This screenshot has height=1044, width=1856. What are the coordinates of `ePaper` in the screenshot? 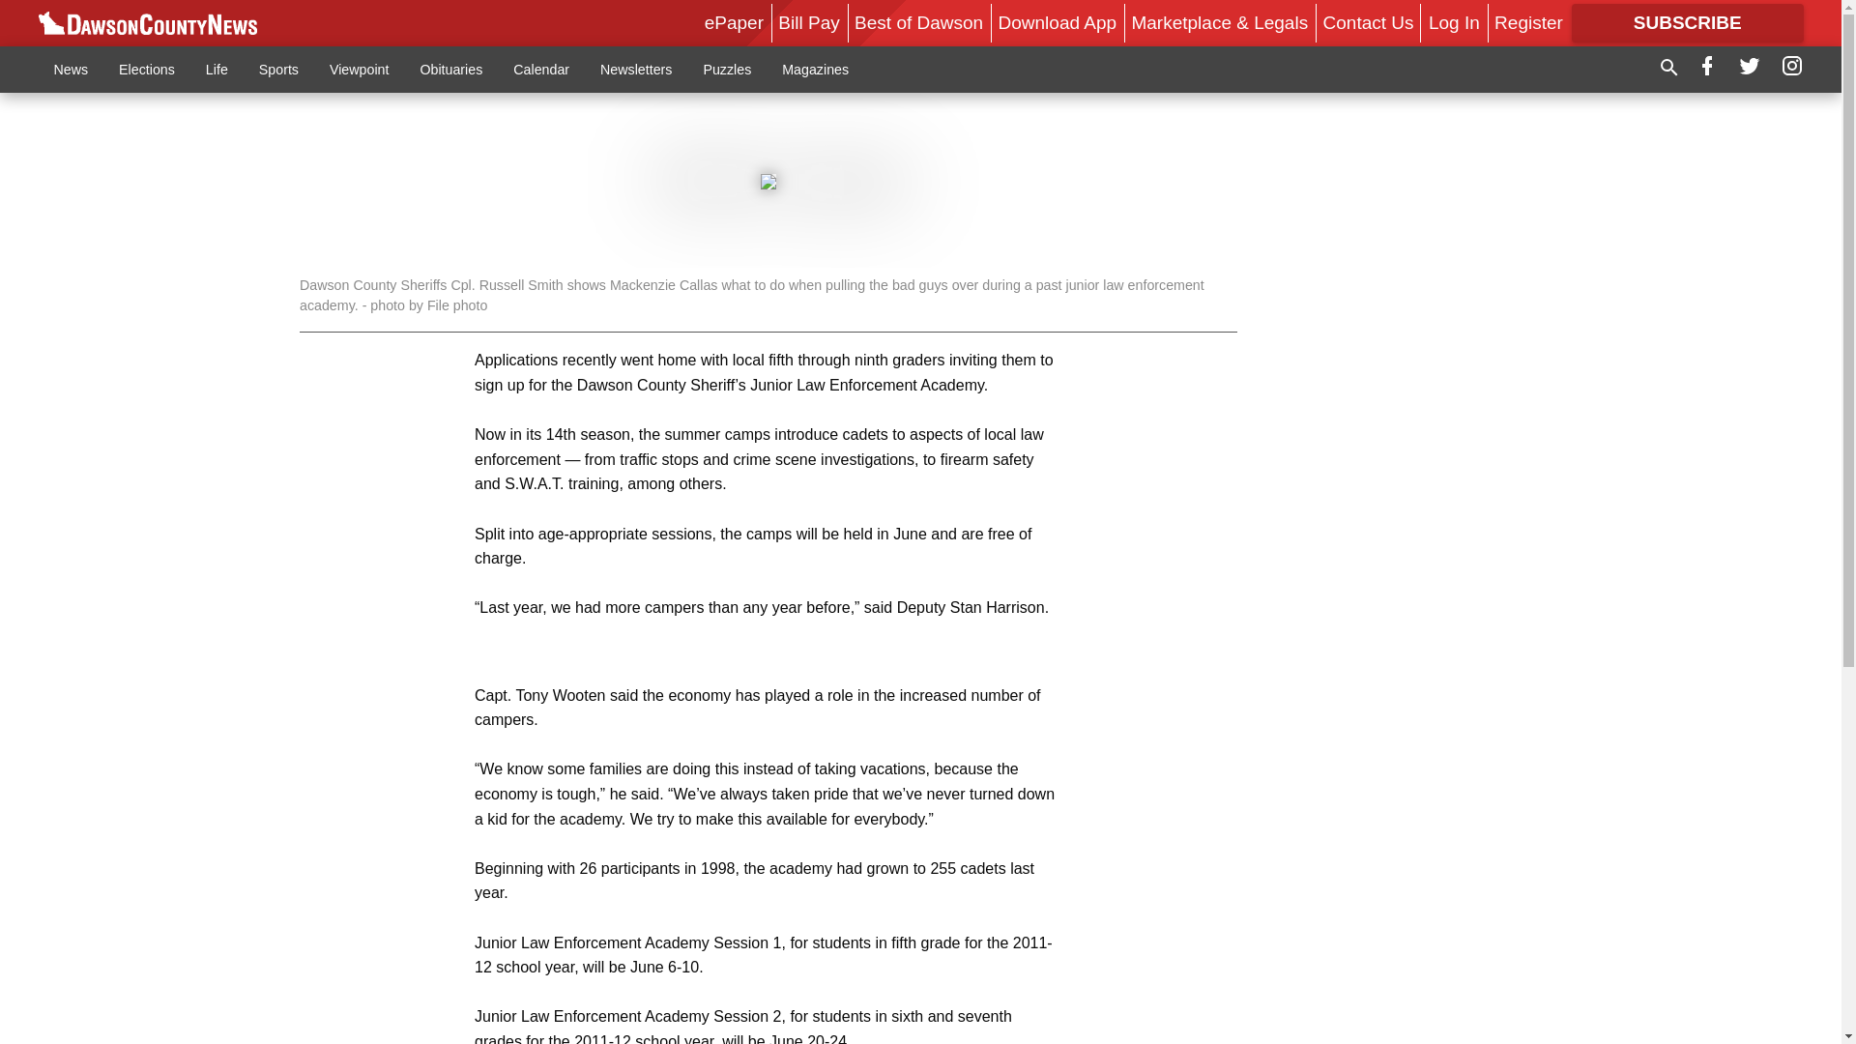 It's located at (734, 22).